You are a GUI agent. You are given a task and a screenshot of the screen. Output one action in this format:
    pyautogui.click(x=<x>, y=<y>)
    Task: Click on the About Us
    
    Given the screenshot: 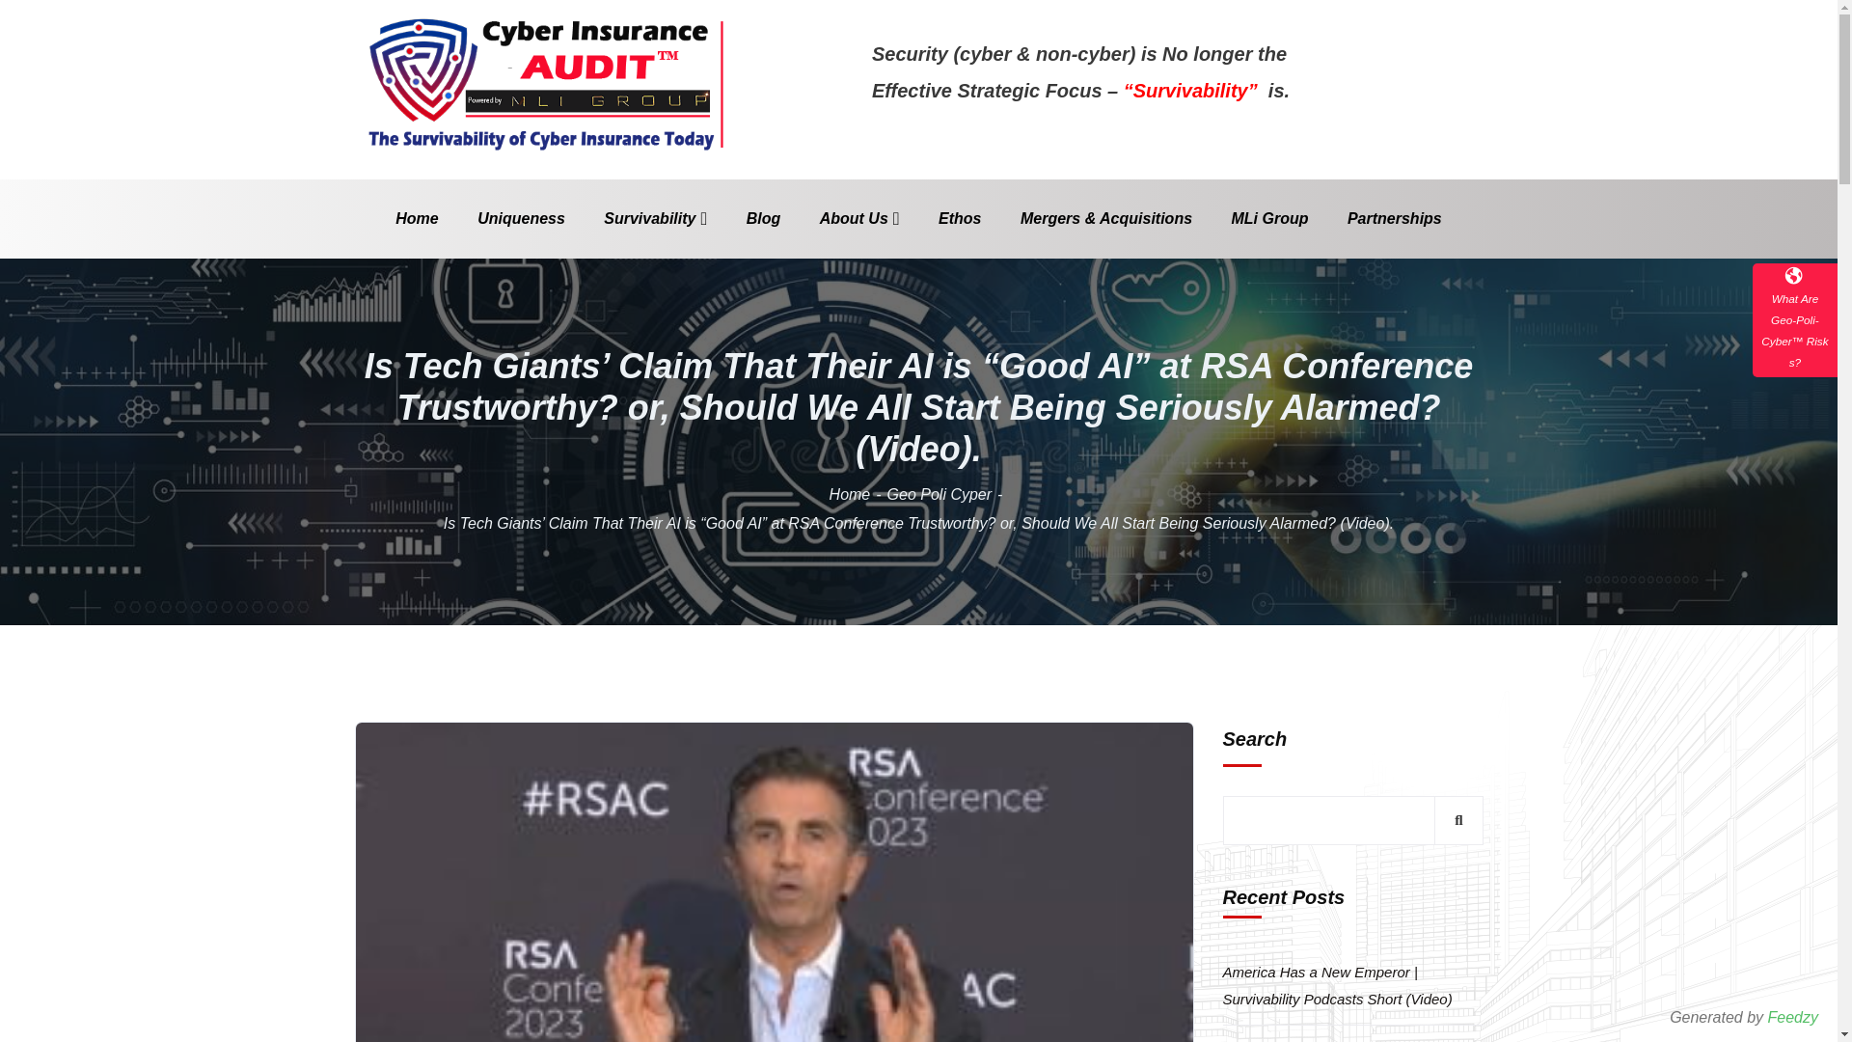 What is the action you would take?
    pyautogui.click(x=860, y=218)
    